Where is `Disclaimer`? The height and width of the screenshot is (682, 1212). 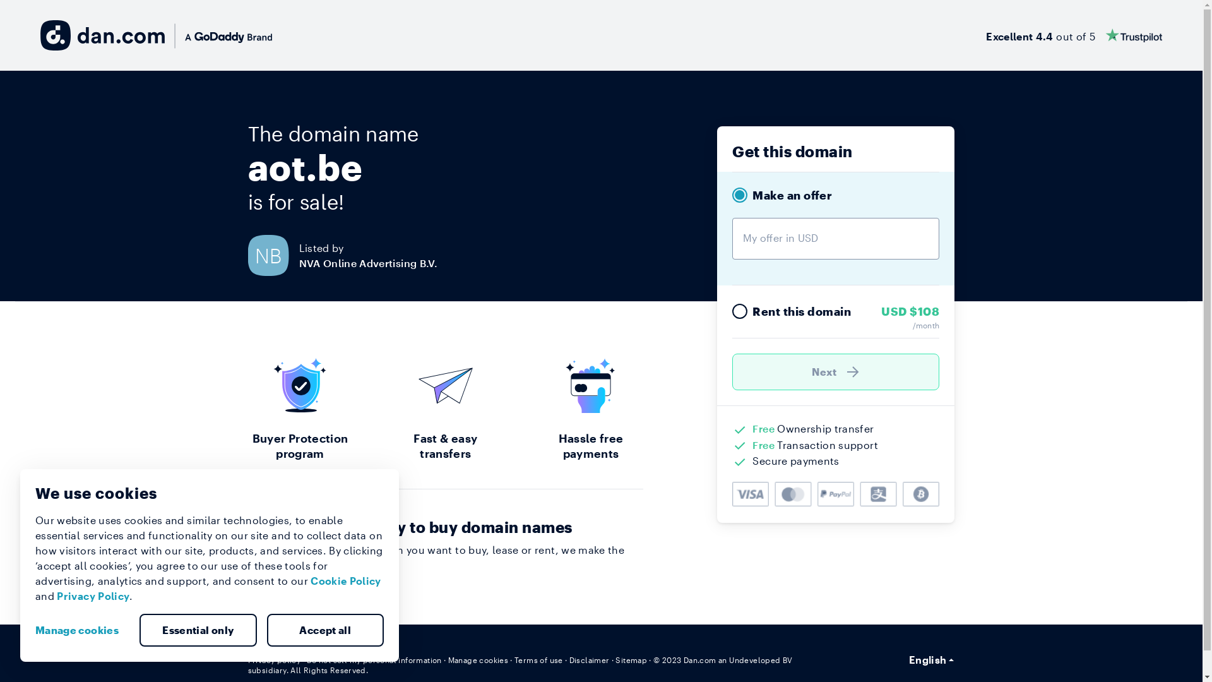
Disclaimer is located at coordinates (590, 660).